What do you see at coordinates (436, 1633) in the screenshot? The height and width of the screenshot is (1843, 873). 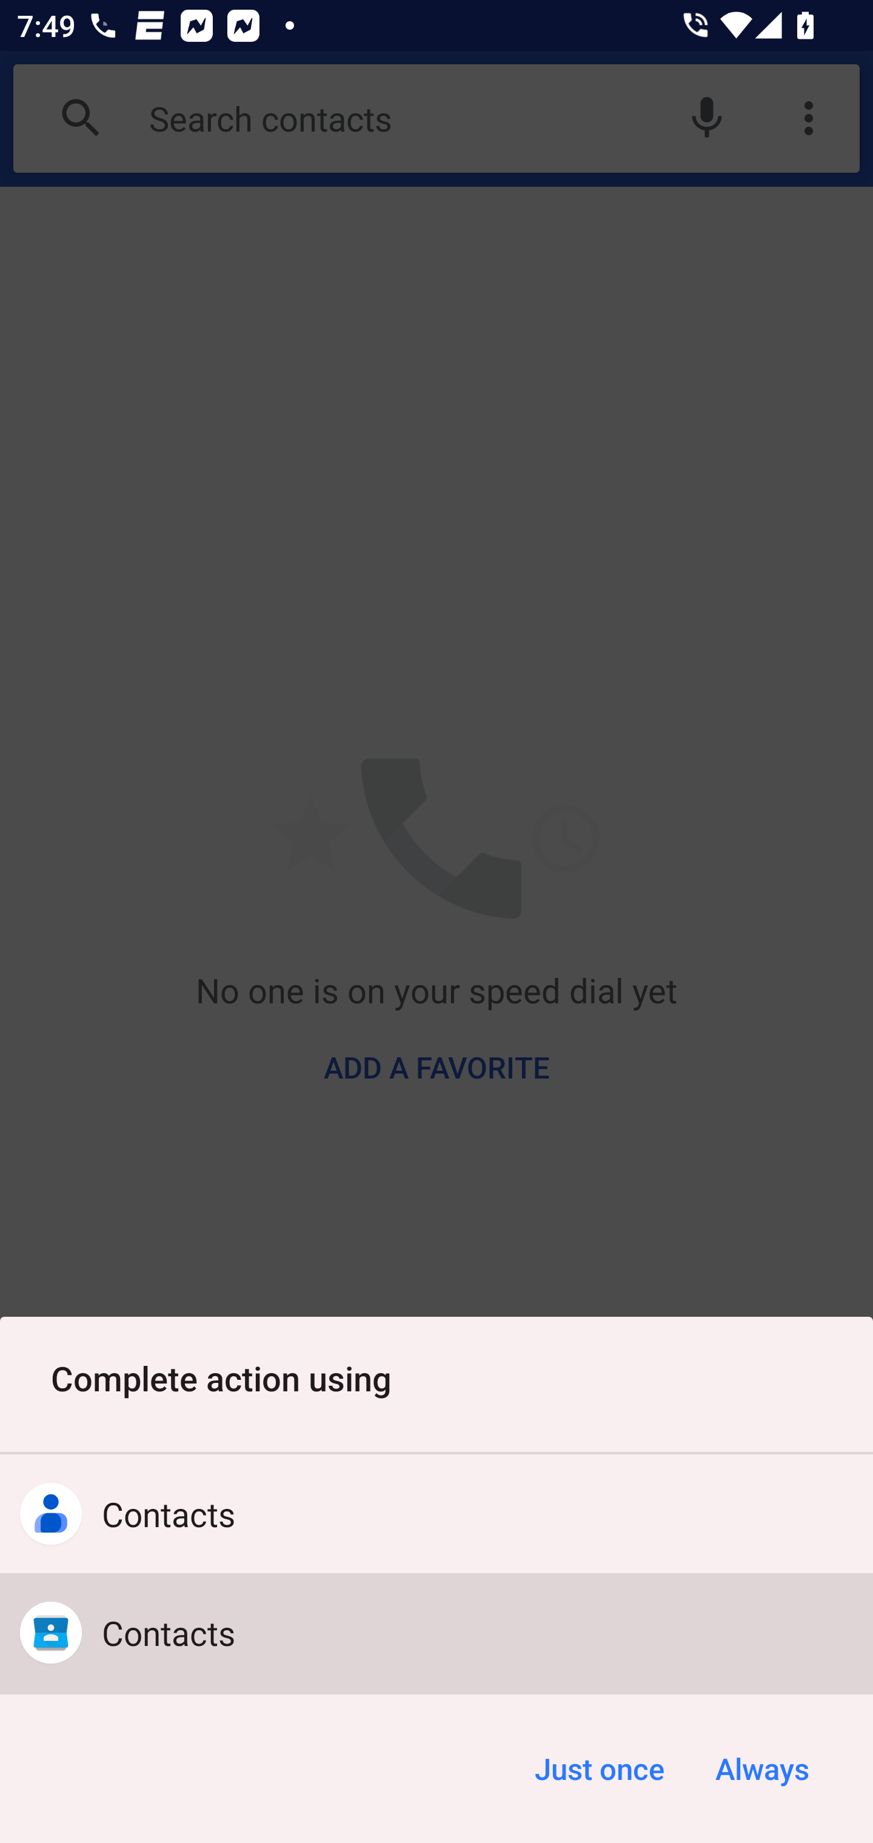 I see `Contacts` at bounding box center [436, 1633].